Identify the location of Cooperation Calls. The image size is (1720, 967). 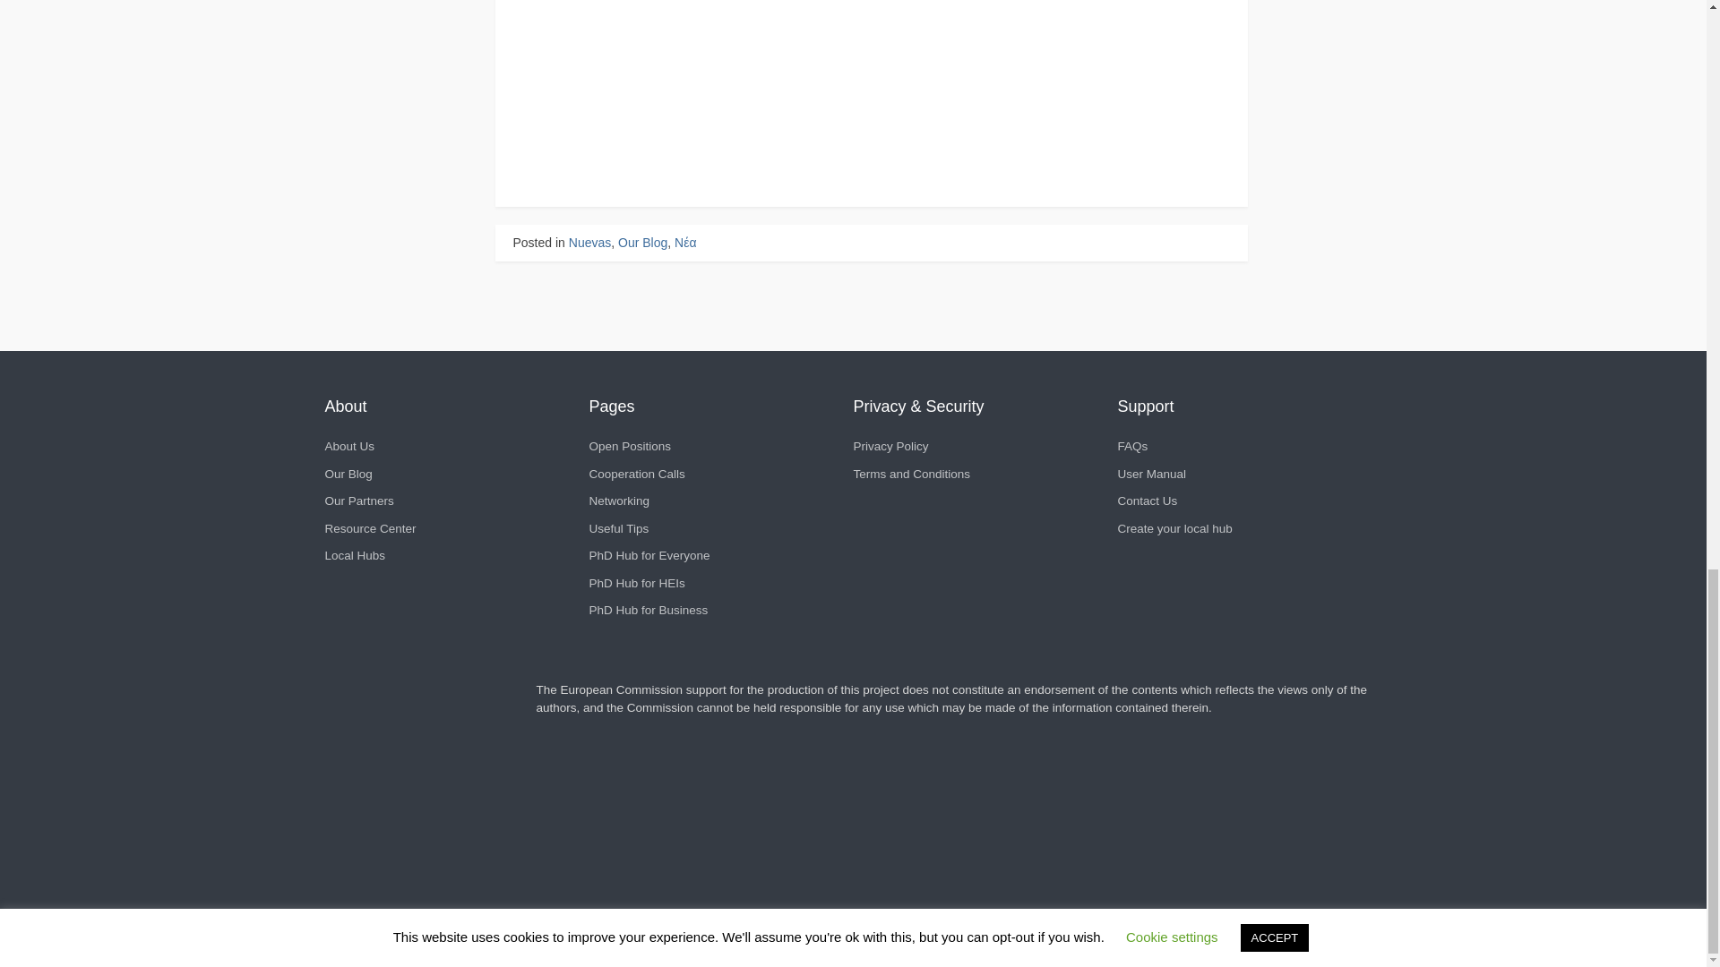
(637, 473).